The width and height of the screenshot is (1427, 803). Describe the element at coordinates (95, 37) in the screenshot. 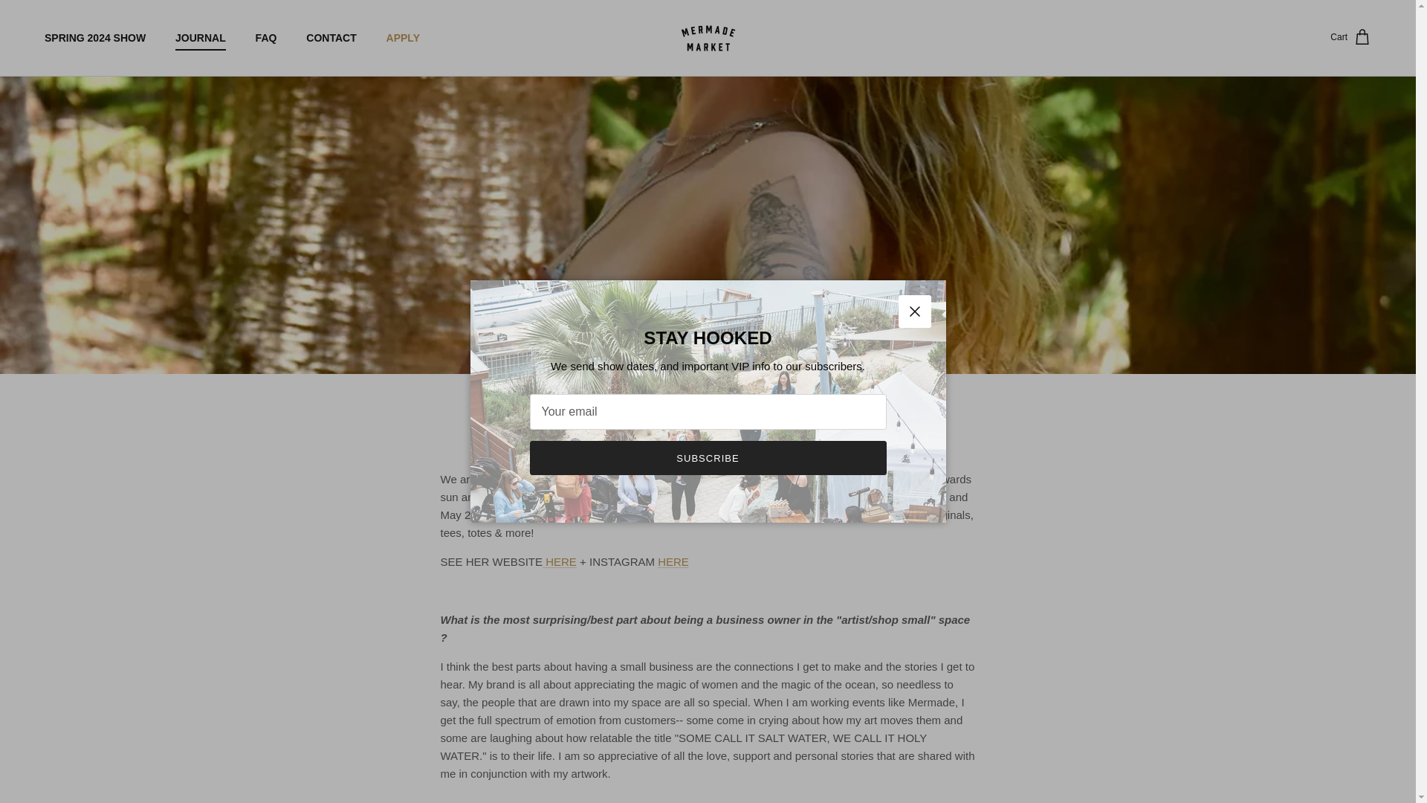

I see `SPRING 2024 SHOW` at that location.